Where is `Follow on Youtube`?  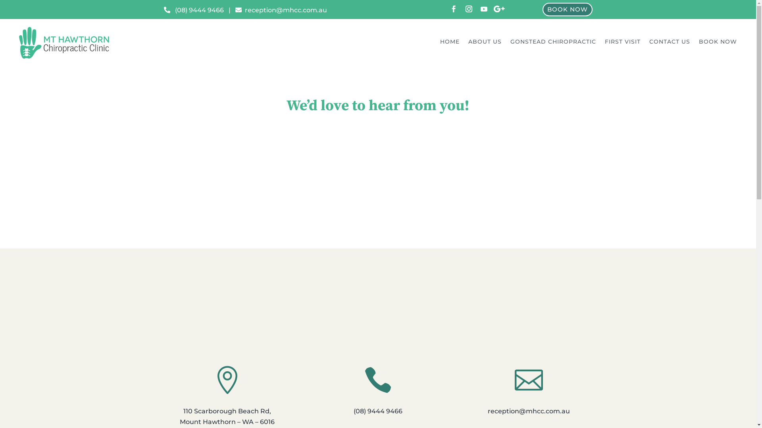 Follow on Youtube is located at coordinates (484, 9).